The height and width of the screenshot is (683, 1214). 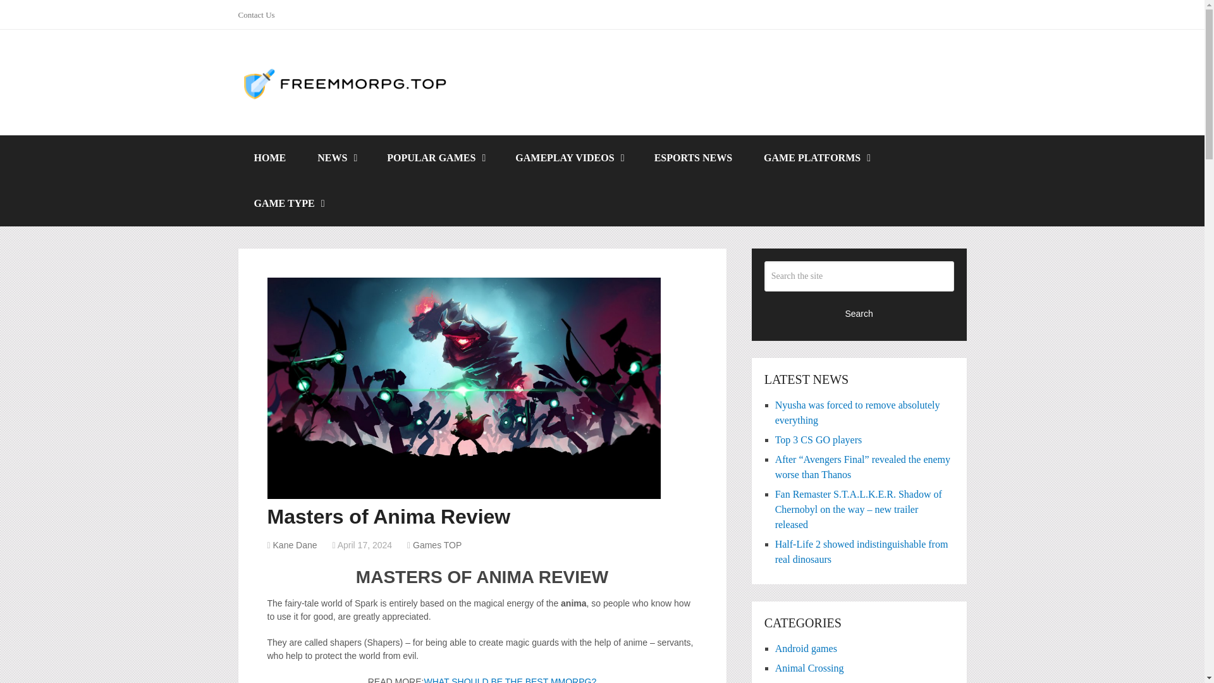 What do you see at coordinates (435, 158) in the screenshot?
I see `POPULAR GAMES` at bounding box center [435, 158].